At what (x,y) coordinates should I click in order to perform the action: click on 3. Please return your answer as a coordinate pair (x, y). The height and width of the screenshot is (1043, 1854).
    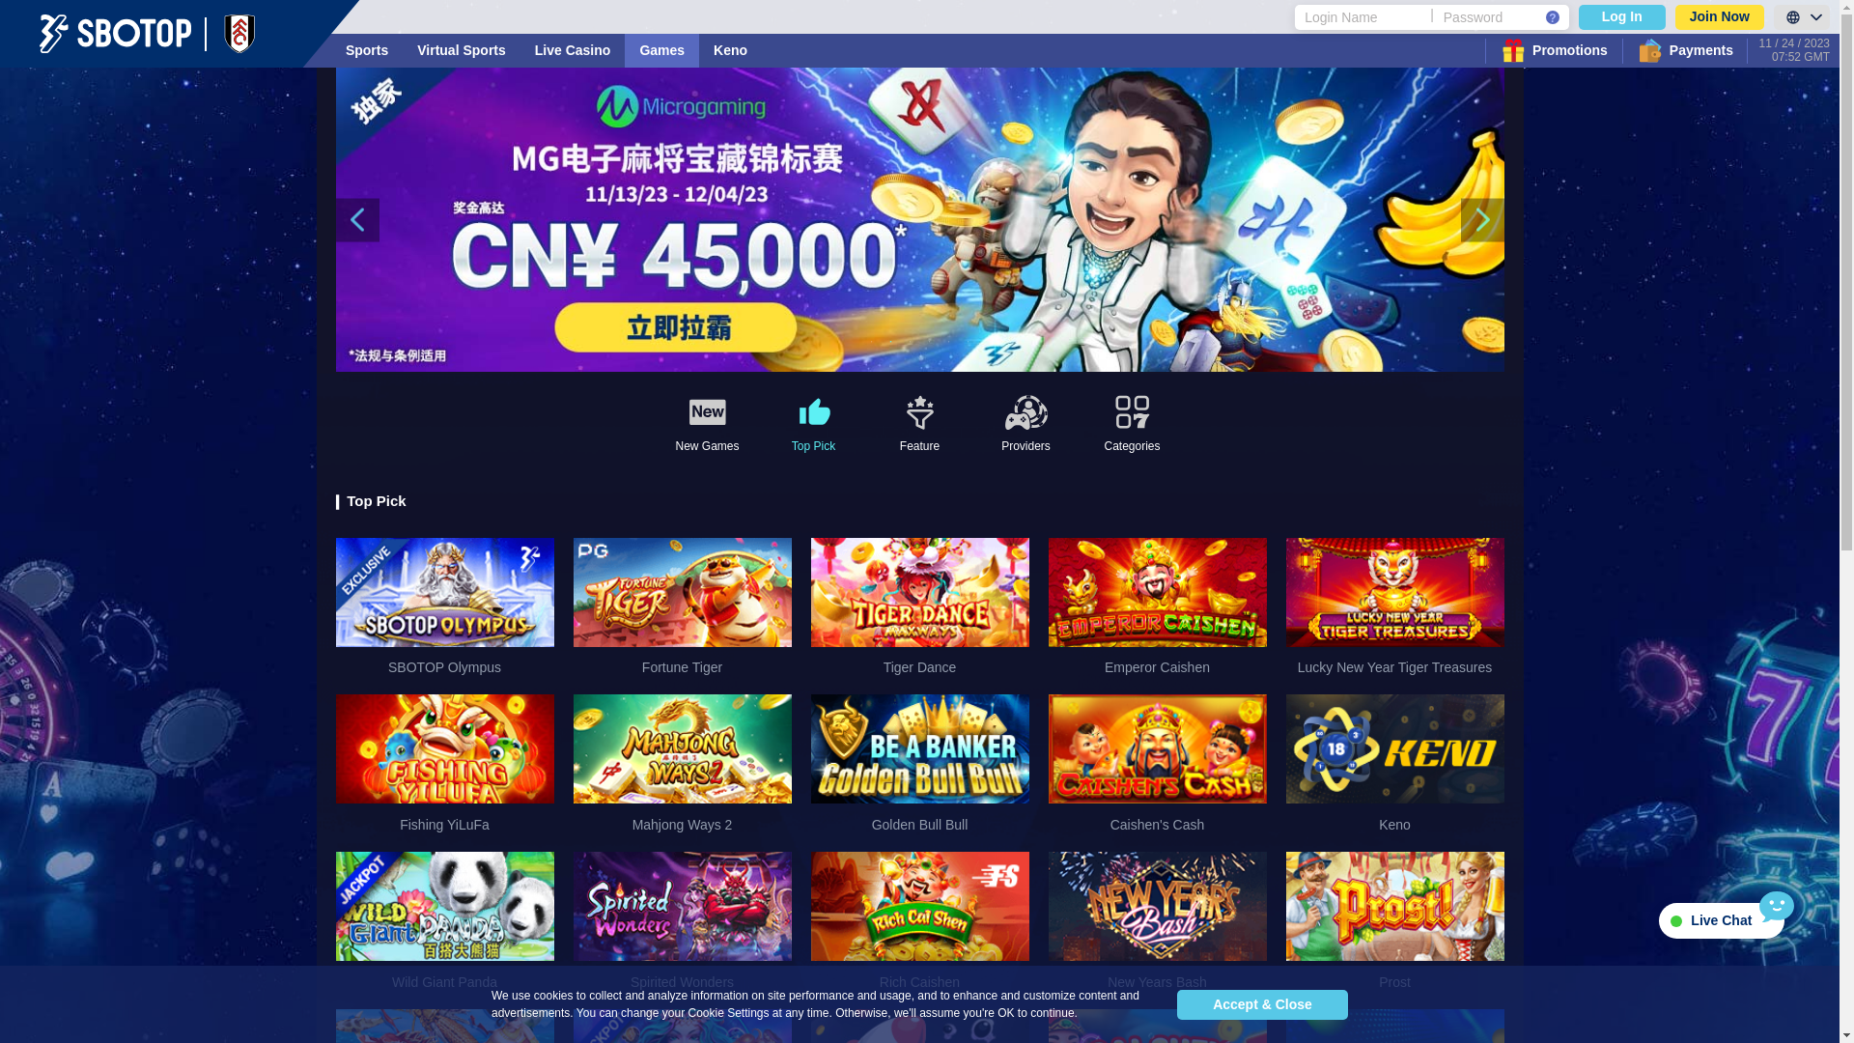
    Looking at the image, I should click on (910, 342).